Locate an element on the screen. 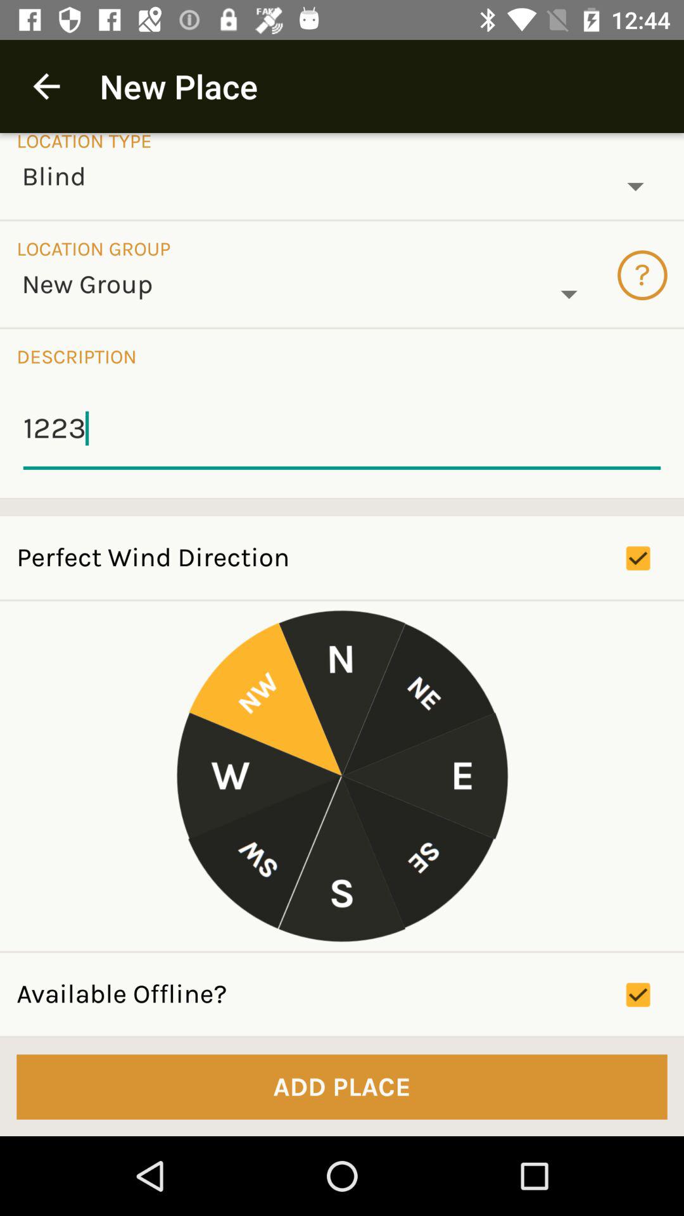 The height and width of the screenshot is (1216, 684). the check box right to perfect wind direction is located at coordinates (655, 559).